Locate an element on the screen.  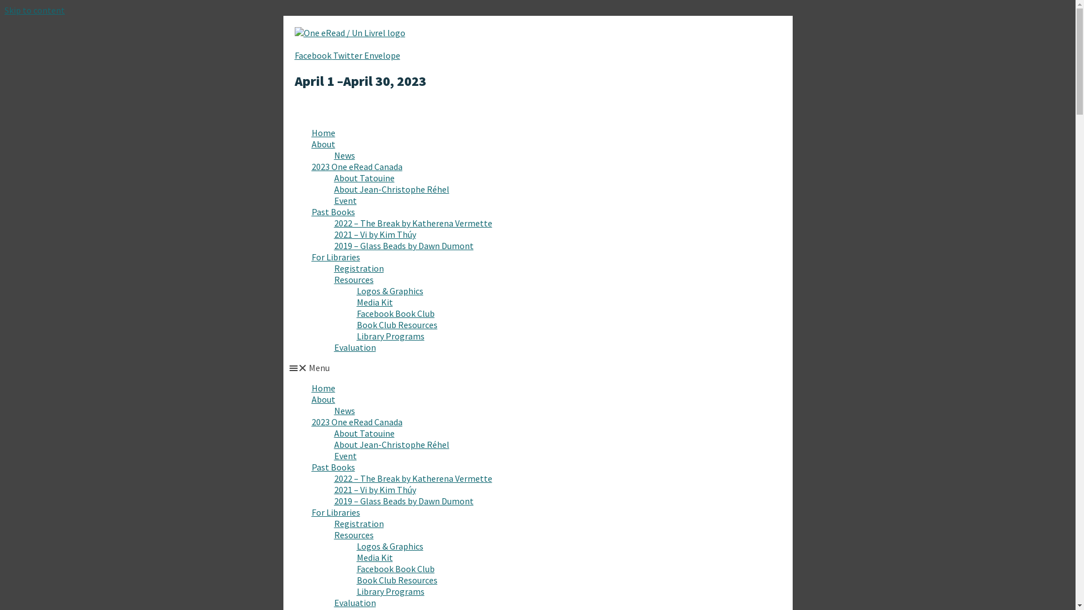
Twitter is located at coordinates (349, 55).